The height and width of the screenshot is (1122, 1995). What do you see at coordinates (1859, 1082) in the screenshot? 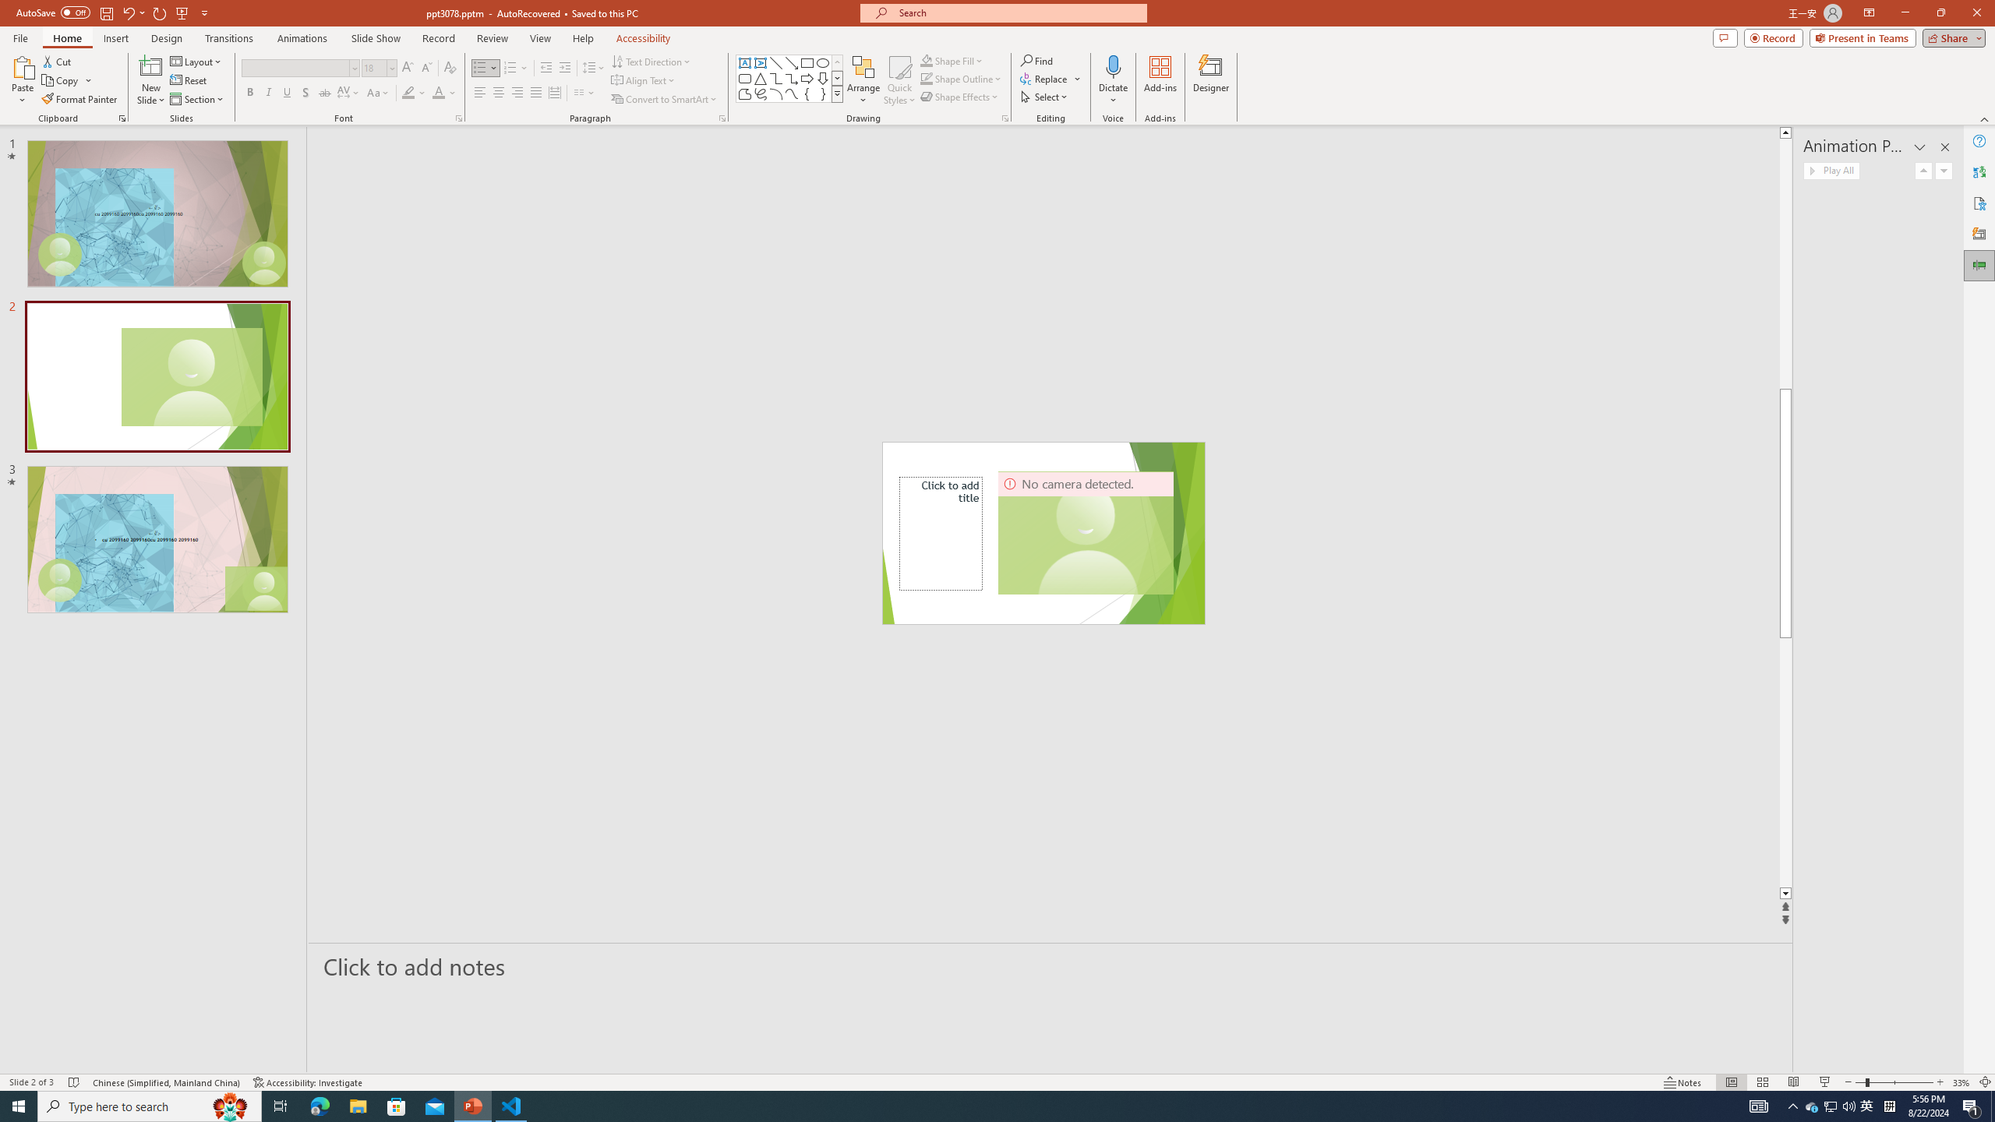
I see `Zoom Out` at bounding box center [1859, 1082].